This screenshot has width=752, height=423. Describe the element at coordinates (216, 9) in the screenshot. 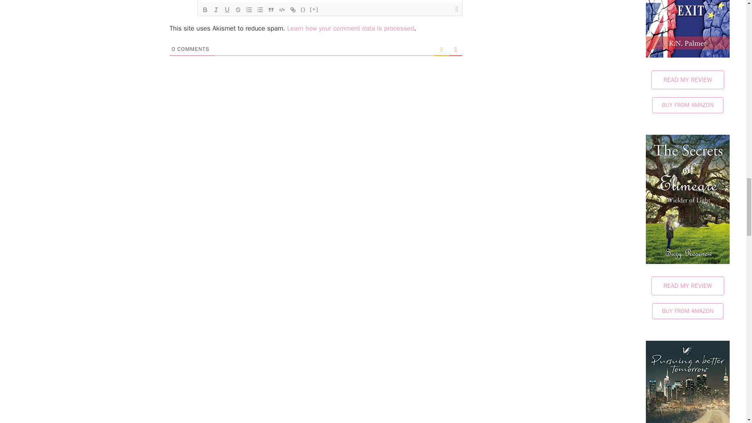

I see `Italic` at that location.